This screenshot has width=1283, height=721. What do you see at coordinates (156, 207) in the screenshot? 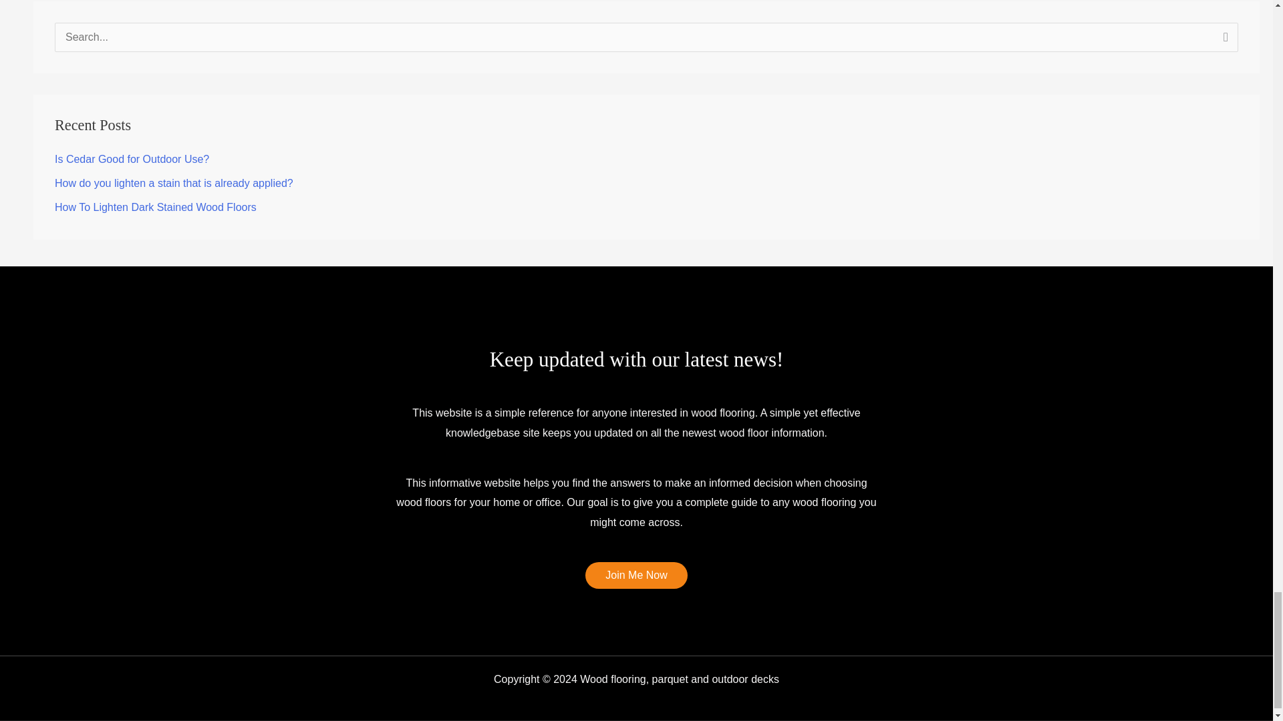
I see `How To Lighten Dark Stained Wood Floors` at bounding box center [156, 207].